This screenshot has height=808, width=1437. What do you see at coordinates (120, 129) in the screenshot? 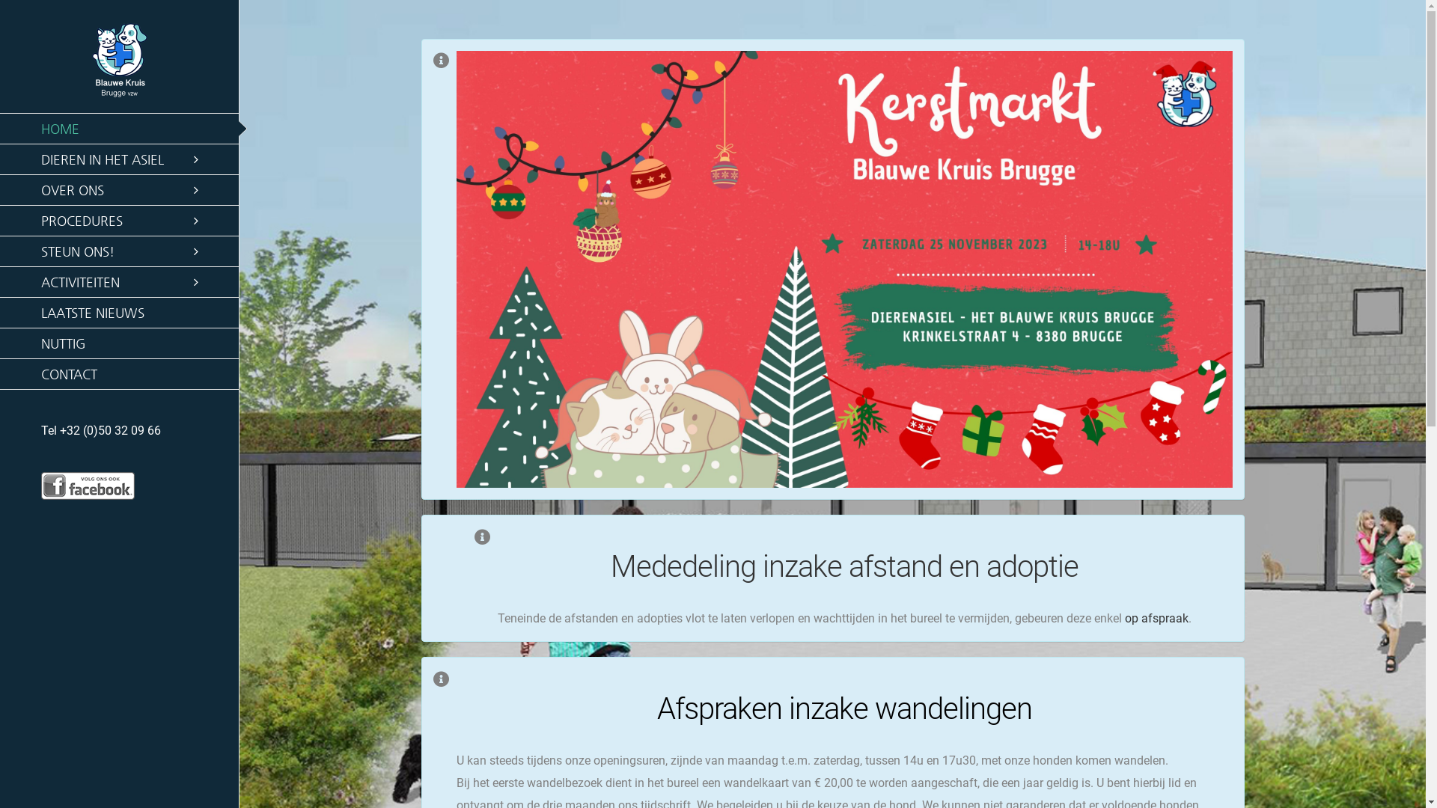
I see `HOME` at bounding box center [120, 129].